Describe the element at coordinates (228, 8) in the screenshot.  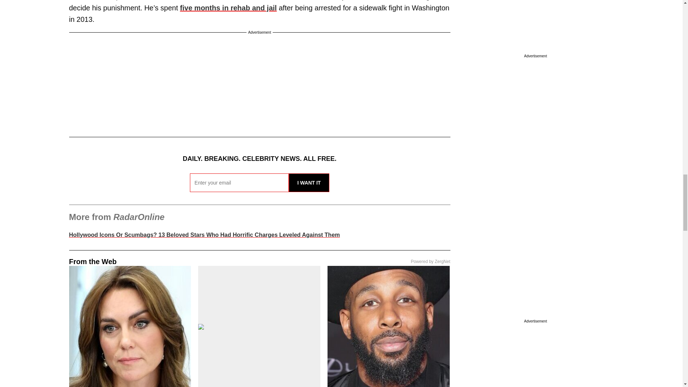
I see `five months in rehab and jail` at that location.